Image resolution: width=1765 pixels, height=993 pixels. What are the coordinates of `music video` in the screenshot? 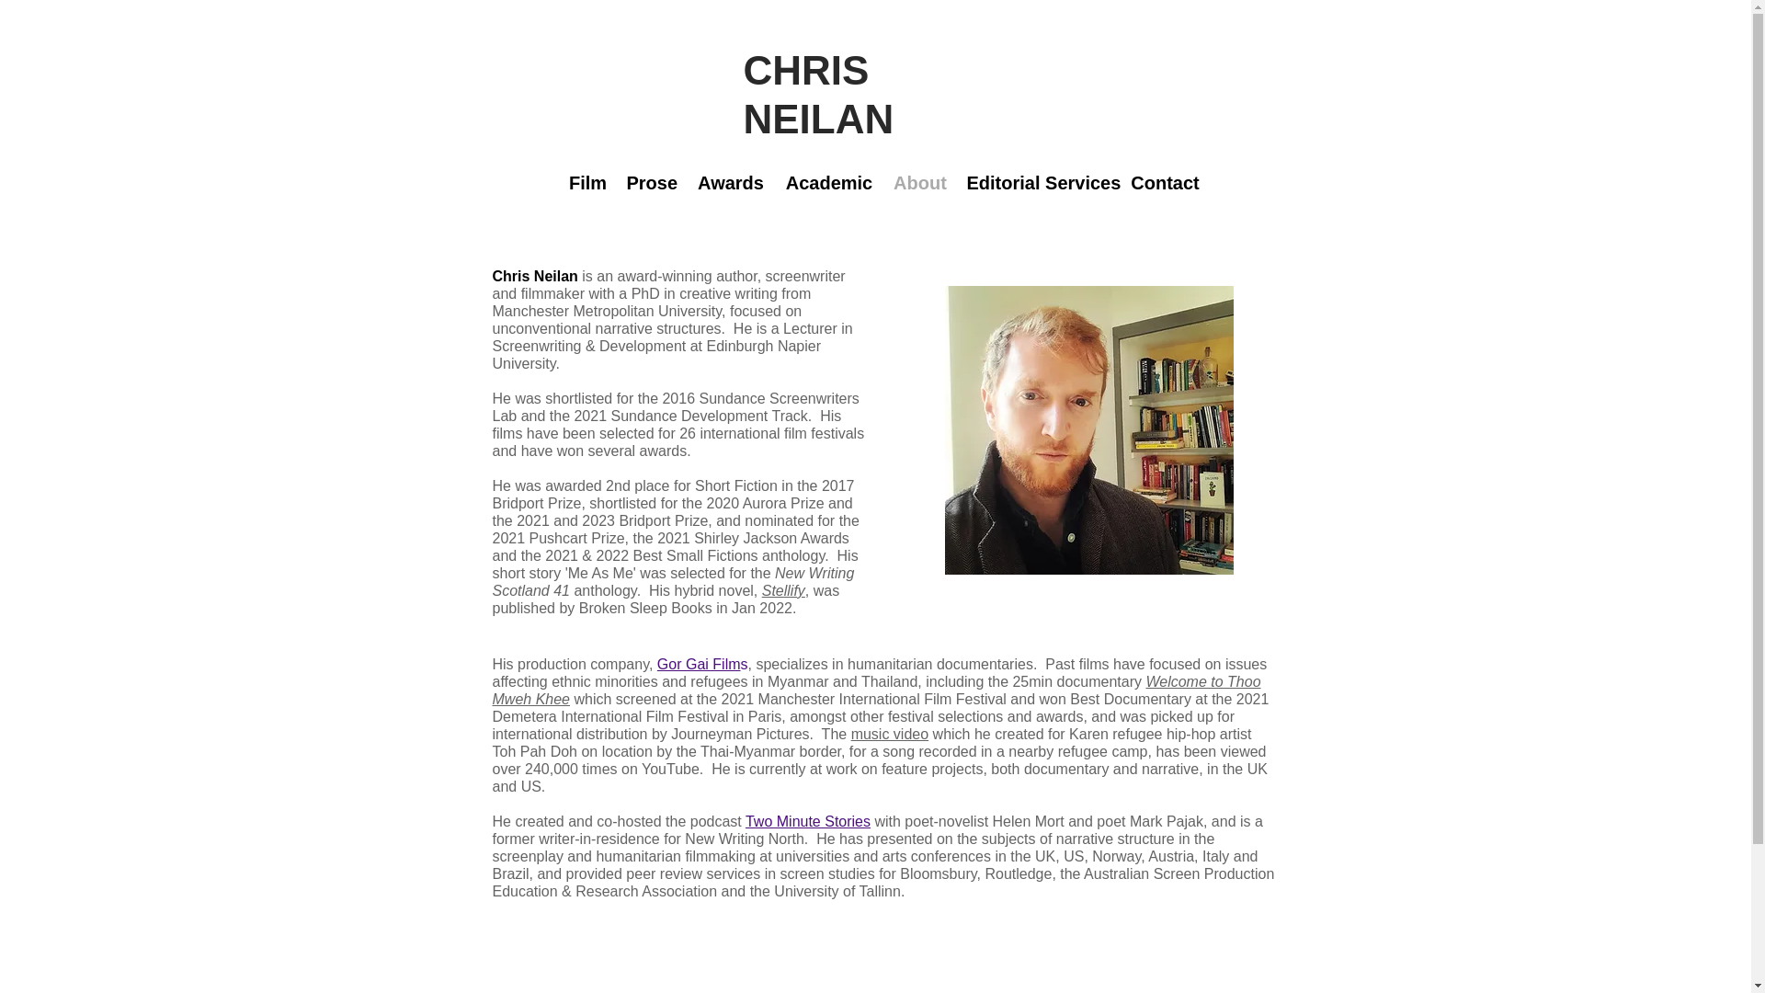 It's located at (889, 734).